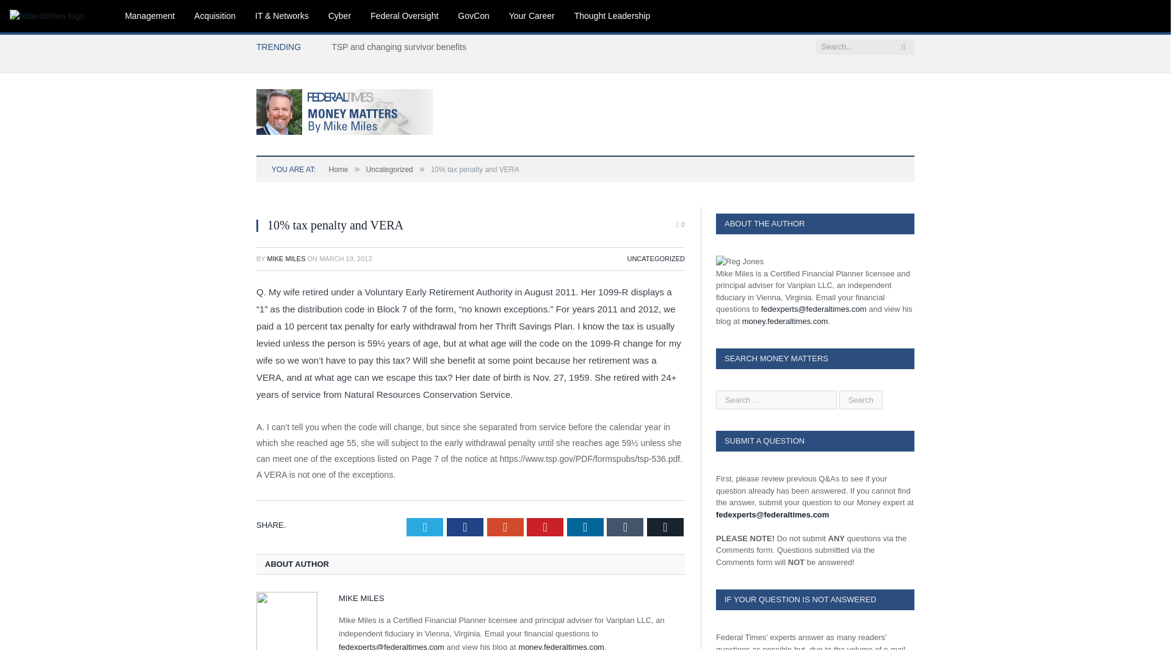 The width and height of the screenshot is (1172, 659). I want to click on Federal Oversight, so click(404, 16).